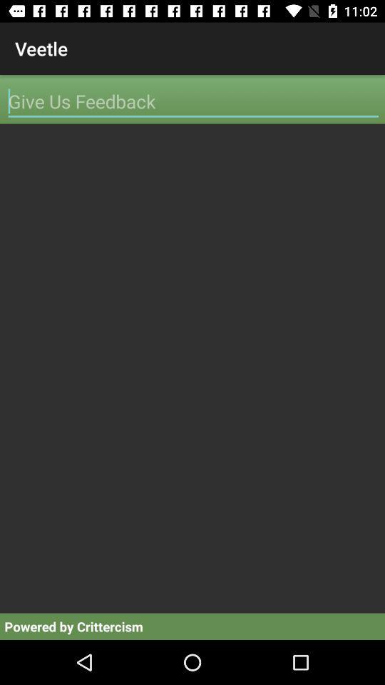  What do you see at coordinates (193, 101) in the screenshot?
I see `enter feedback` at bounding box center [193, 101].